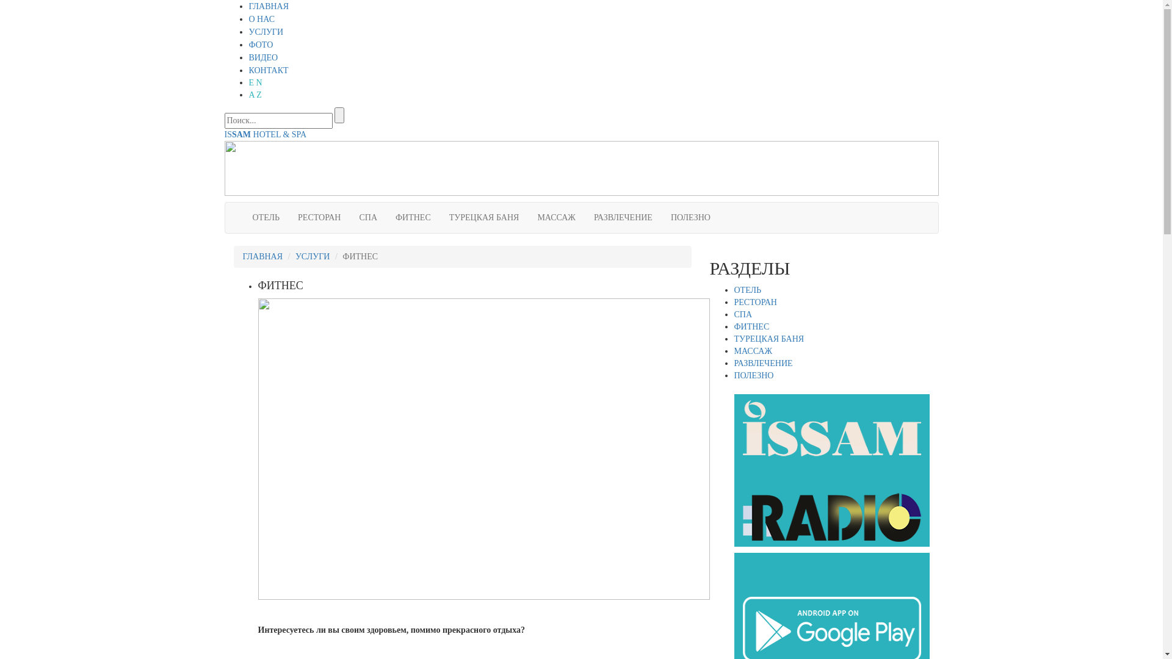  Describe the element at coordinates (256, 83) in the screenshot. I see `E N` at that location.